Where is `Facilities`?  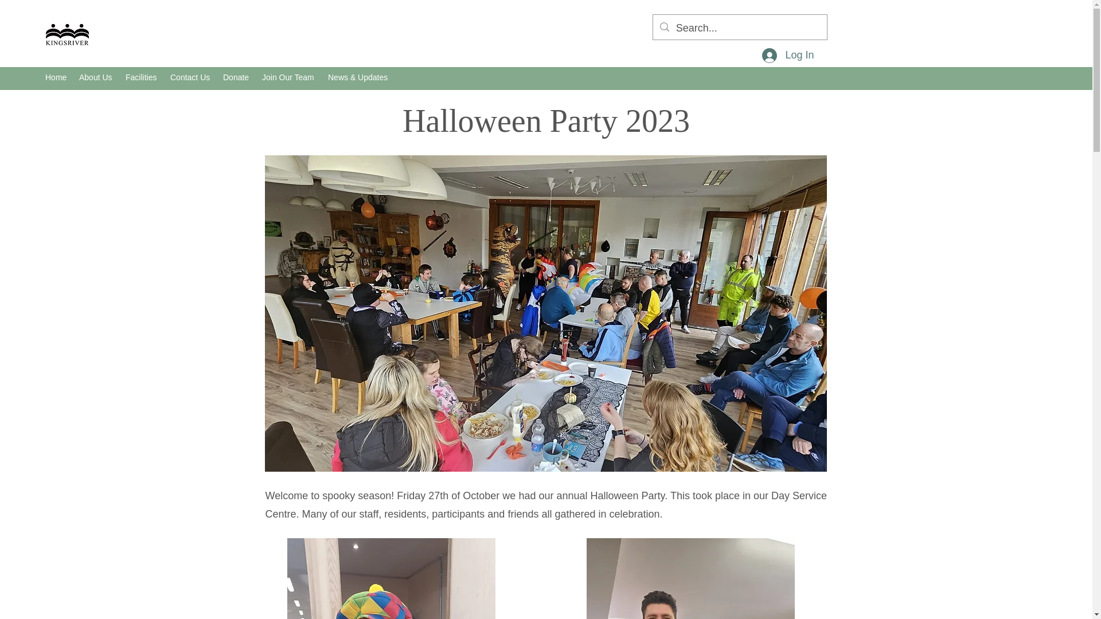 Facilities is located at coordinates (142, 77).